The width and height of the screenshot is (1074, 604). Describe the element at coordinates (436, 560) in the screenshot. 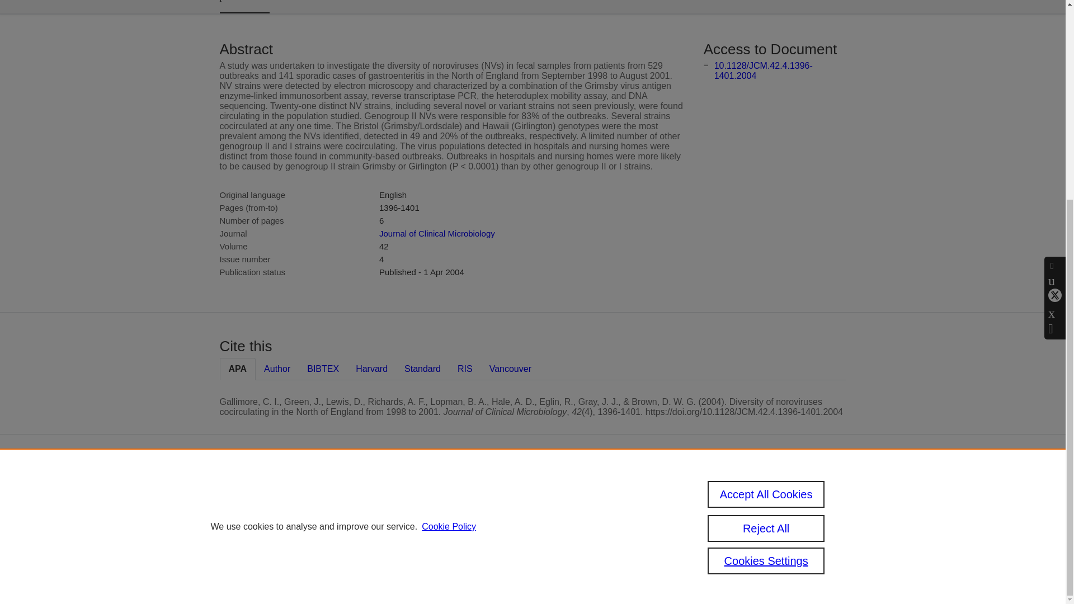

I see `Cookies Settings` at that location.